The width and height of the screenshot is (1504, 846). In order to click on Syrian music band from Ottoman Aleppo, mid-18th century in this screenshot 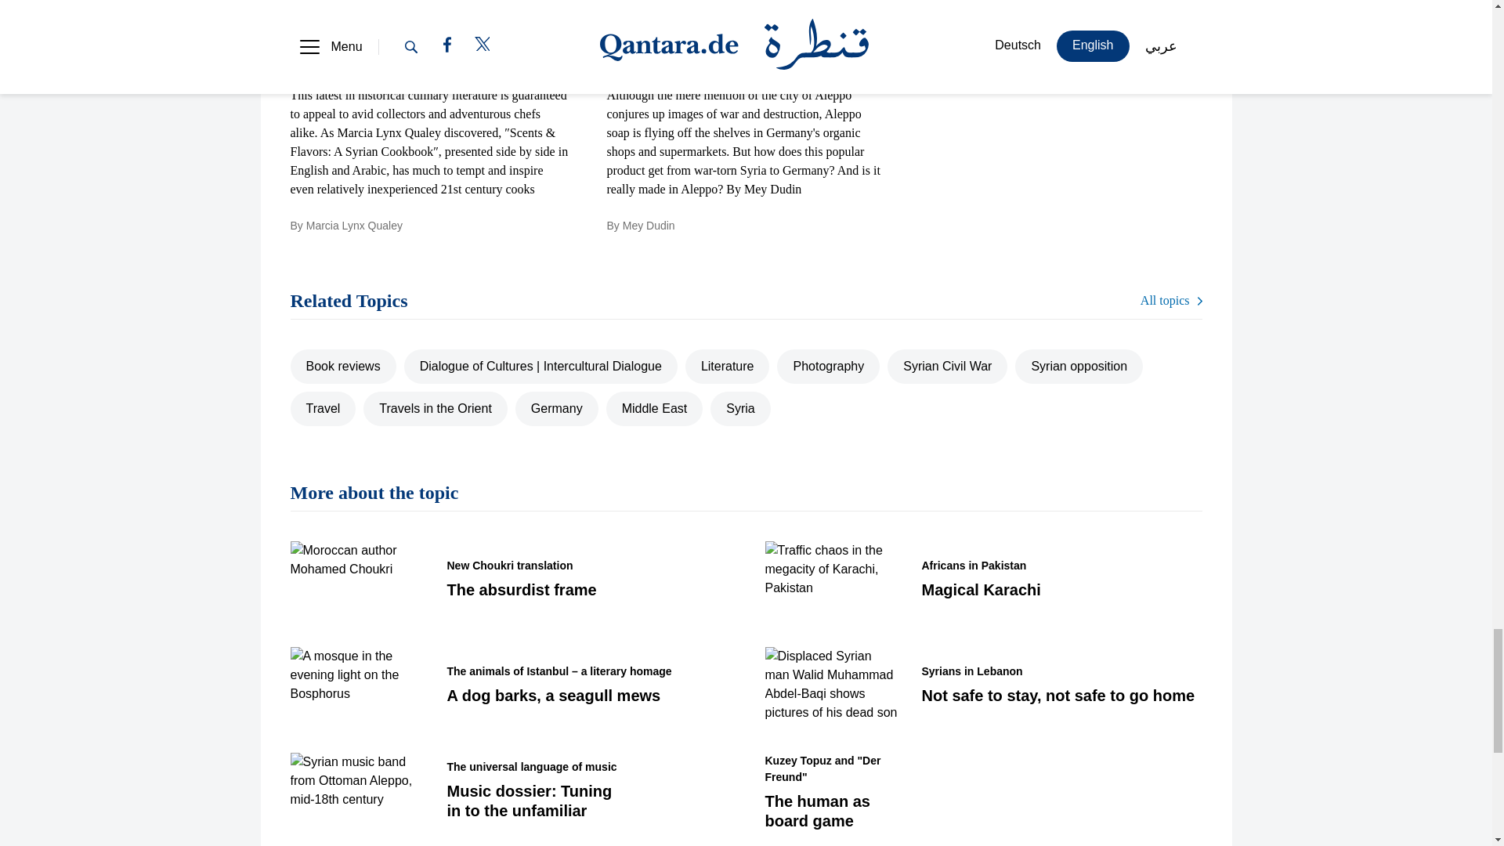, I will do `click(356, 790)`.